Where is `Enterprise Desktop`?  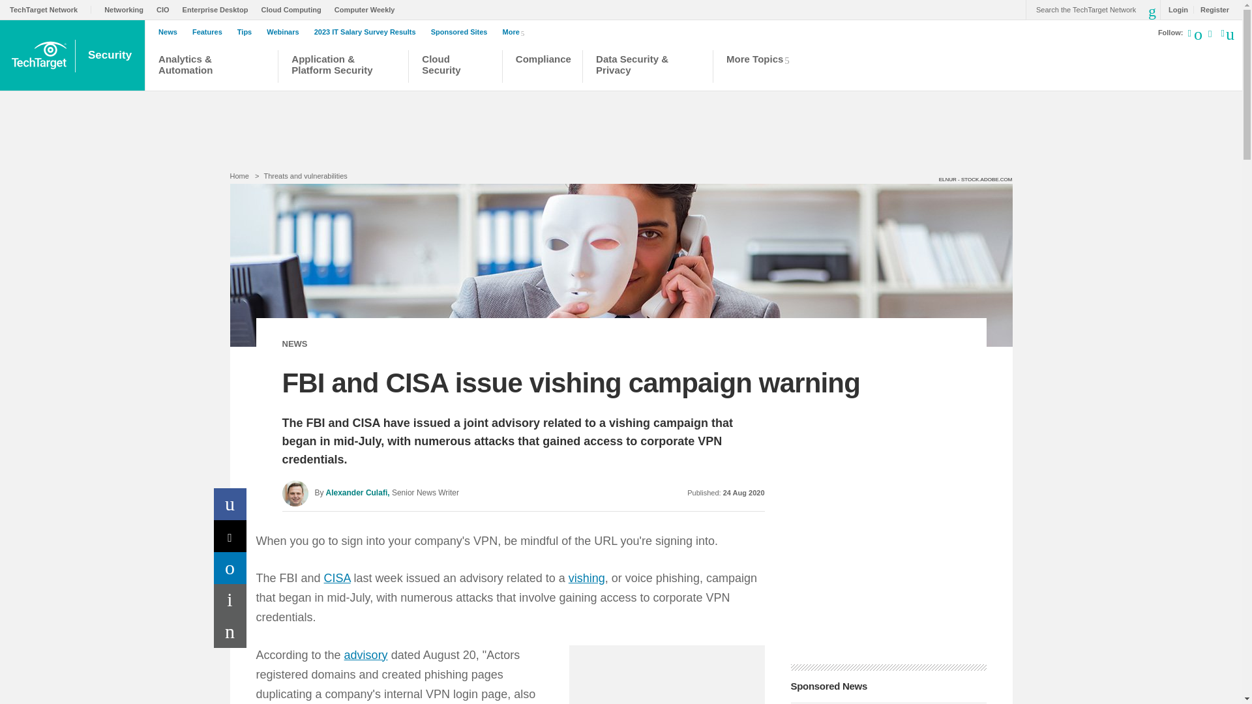
Enterprise Desktop is located at coordinates (219, 9).